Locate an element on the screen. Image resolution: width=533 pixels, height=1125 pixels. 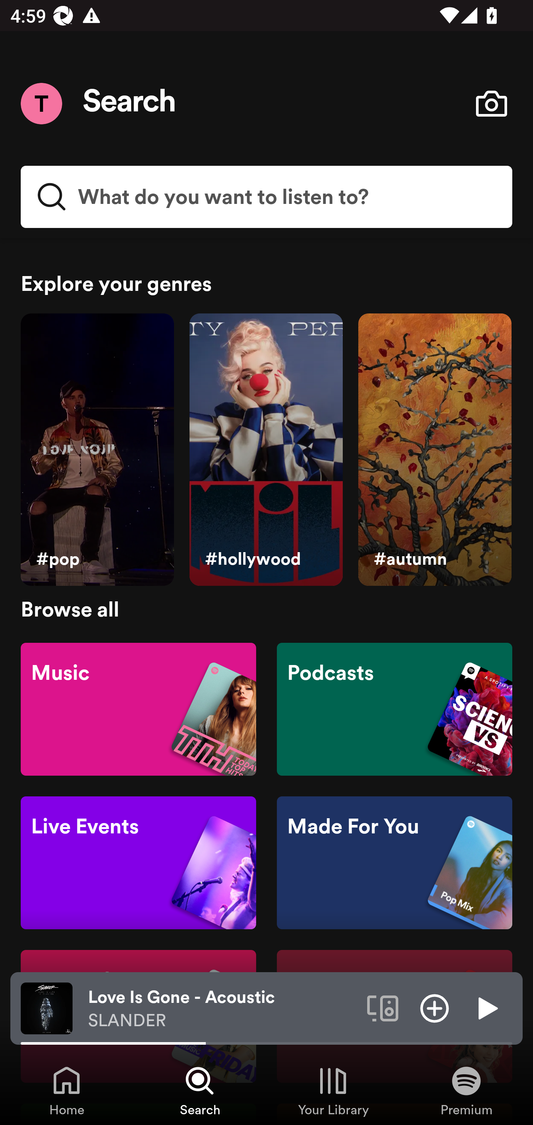
The cover art of the currently playing track is located at coordinates (47, 1008).